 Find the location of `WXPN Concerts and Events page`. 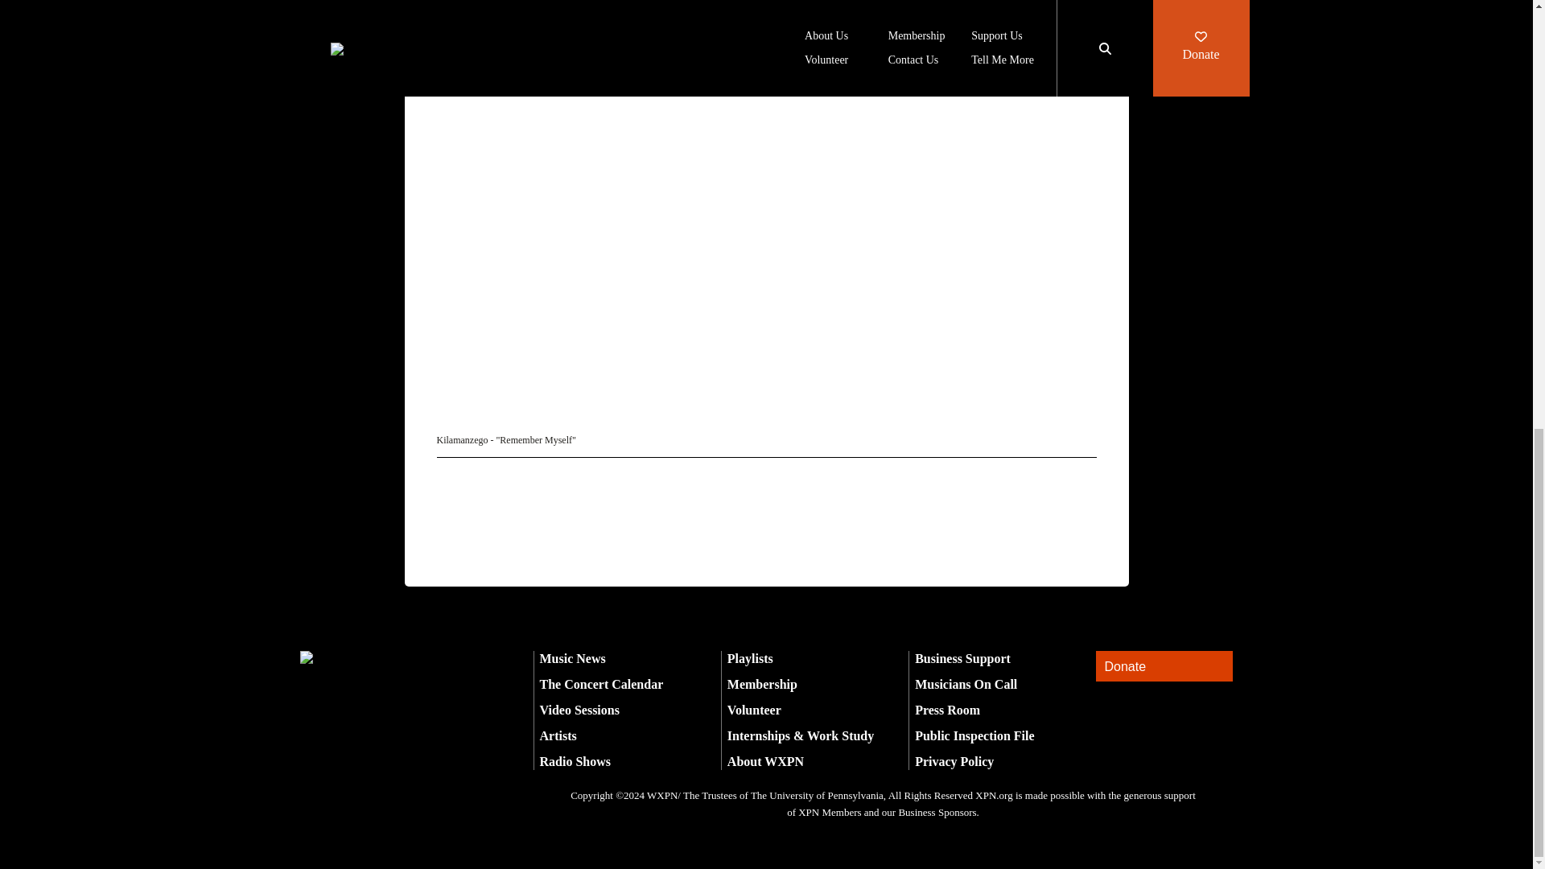

WXPN Concerts and Events page is located at coordinates (719, 21).